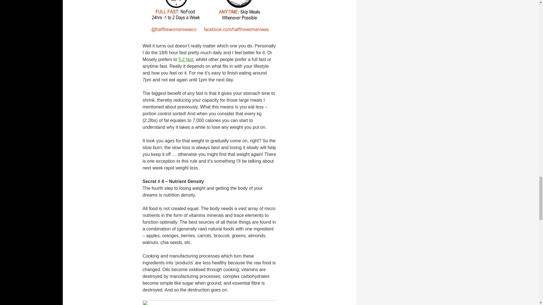  What do you see at coordinates (186, 59) in the screenshot?
I see `5:2 fast` at bounding box center [186, 59].